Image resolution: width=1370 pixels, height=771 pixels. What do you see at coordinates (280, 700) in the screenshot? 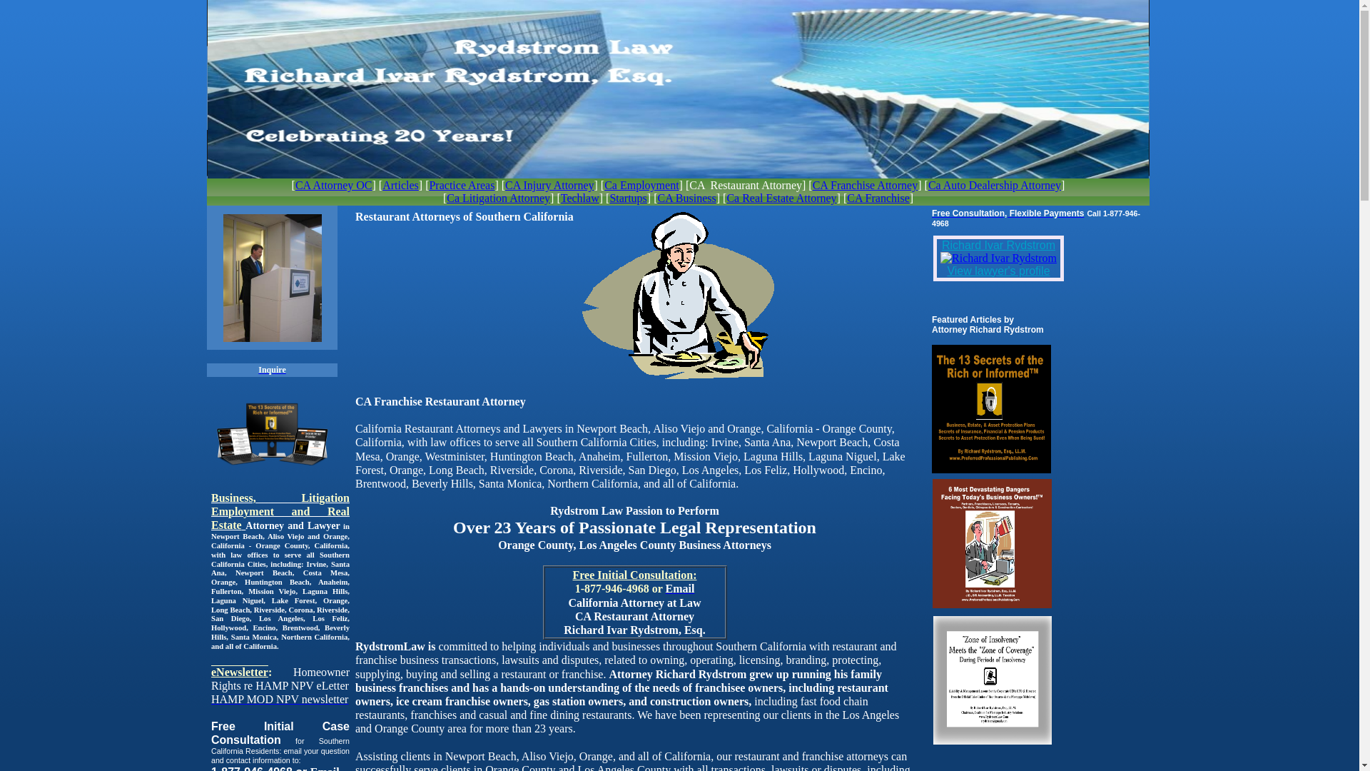
I see `HAMP MOD NPV newsletter` at bounding box center [280, 700].